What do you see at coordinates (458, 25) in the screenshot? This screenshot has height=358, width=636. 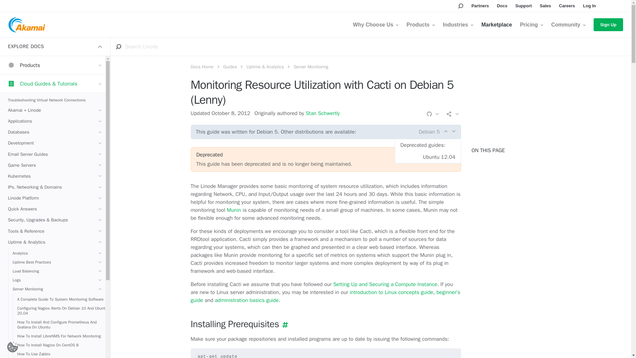 I see `Industries` at bounding box center [458, 25].